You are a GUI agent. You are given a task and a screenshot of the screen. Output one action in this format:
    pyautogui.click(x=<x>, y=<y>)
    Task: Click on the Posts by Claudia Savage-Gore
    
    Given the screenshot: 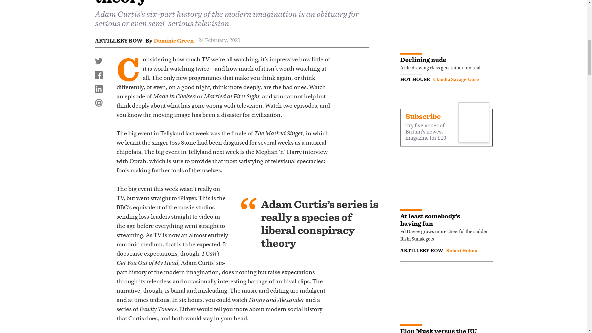 What is the action you would take?
    pyautogui.click(x=455, y=80)
    